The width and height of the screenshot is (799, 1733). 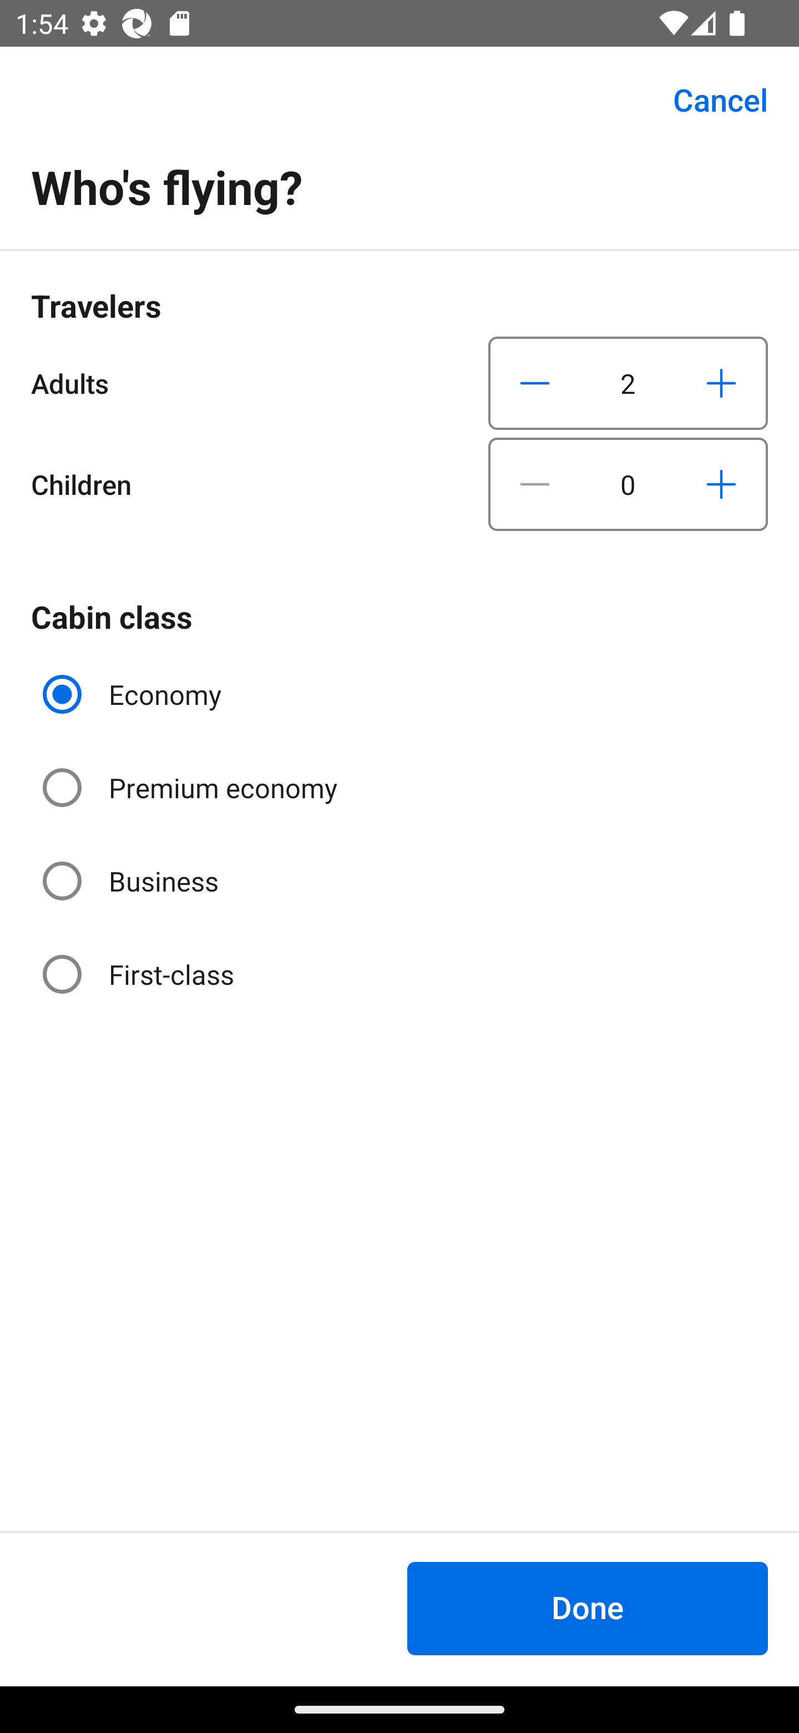 I want to click on Economy, so click(x=134, y=694).